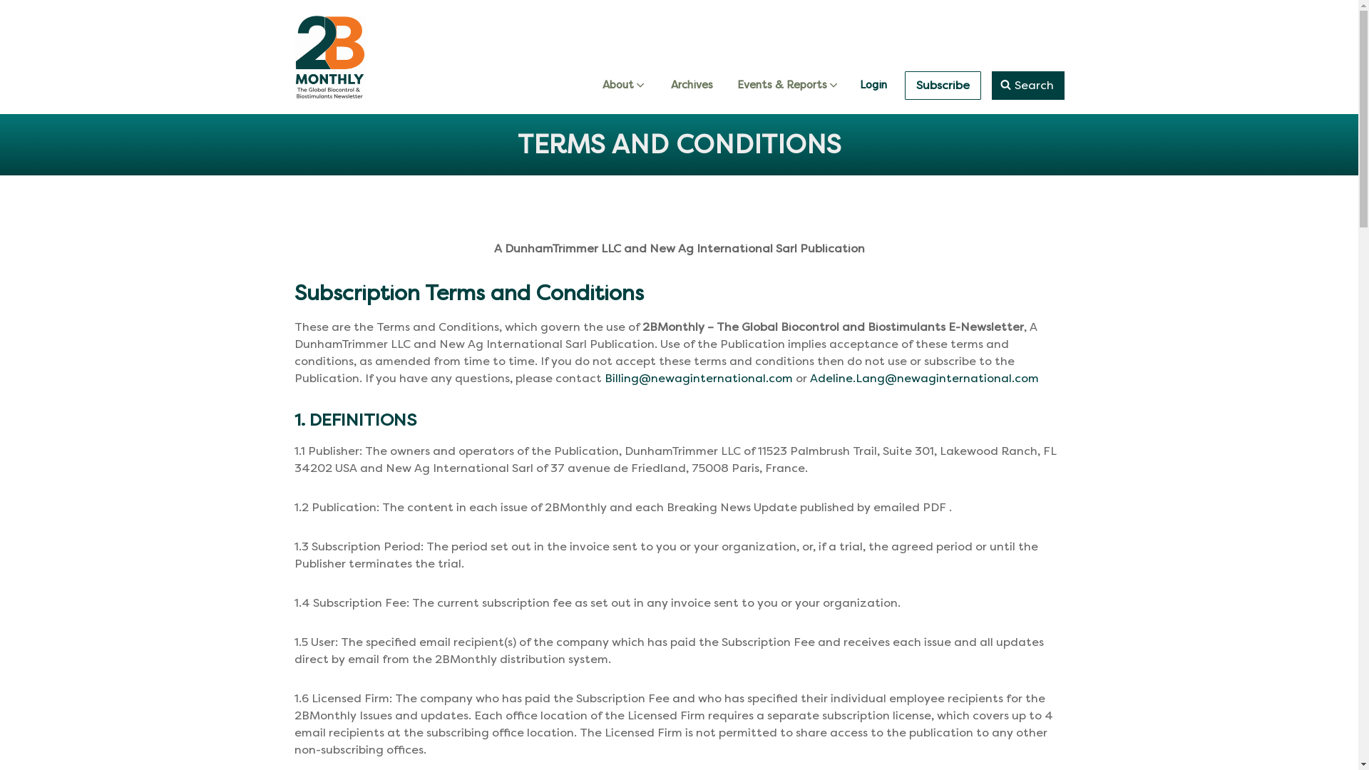 This screenshot has height=770, width=1369. I want to click on Billing@newaginternational.com, so click(699, 378).